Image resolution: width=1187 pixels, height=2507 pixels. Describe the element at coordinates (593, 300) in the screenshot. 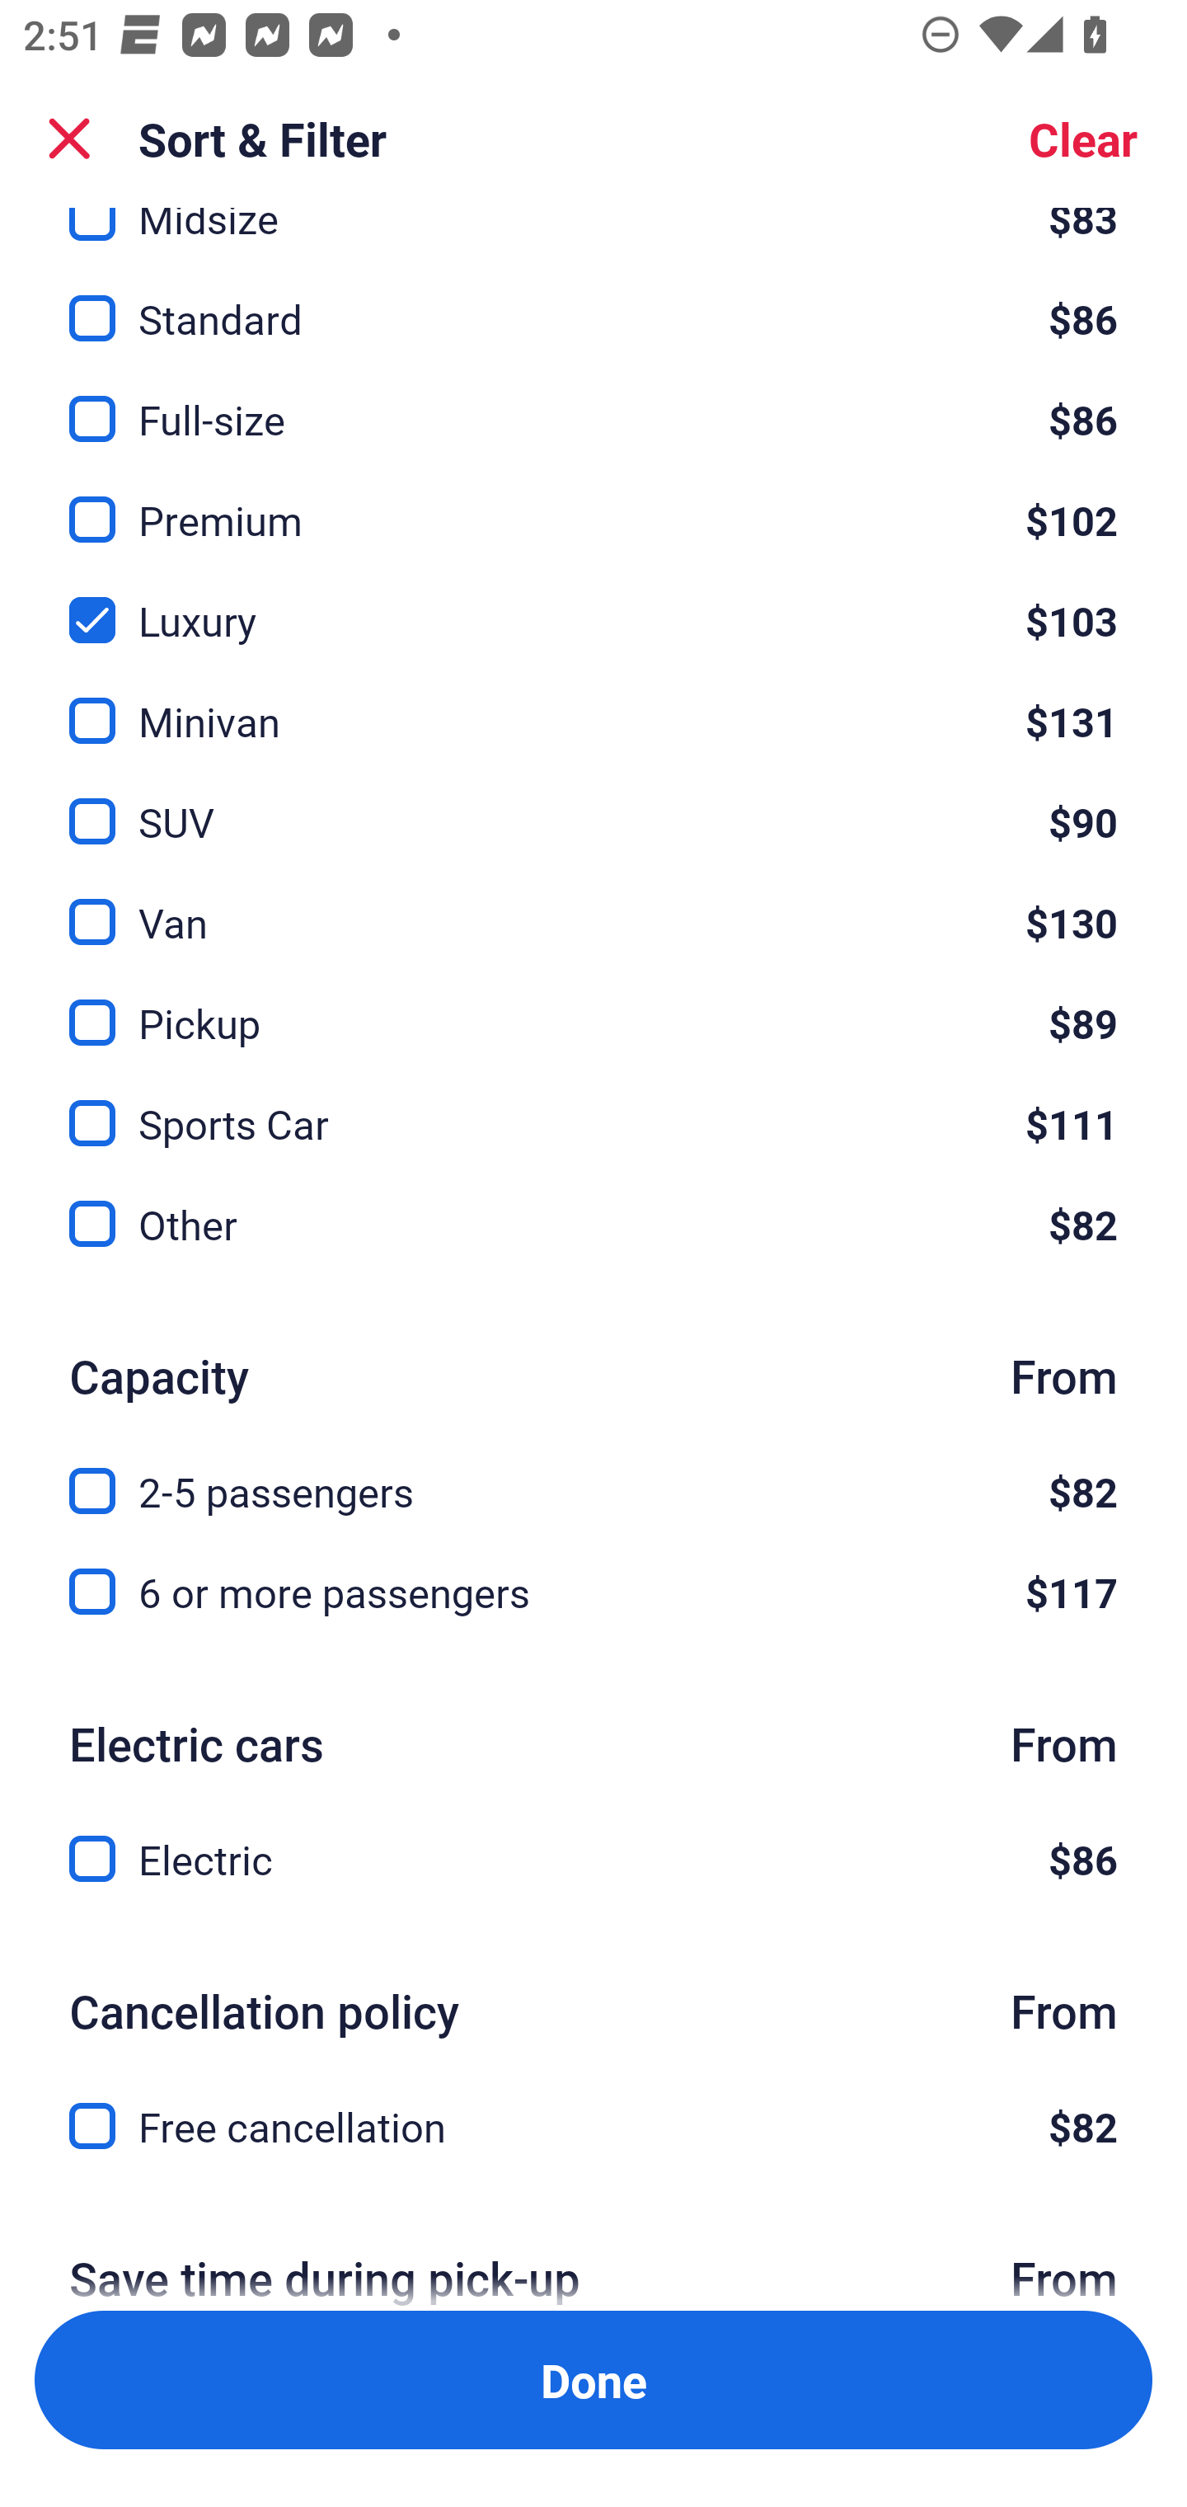

I see `Standard, $86 Standard $86` at that location.